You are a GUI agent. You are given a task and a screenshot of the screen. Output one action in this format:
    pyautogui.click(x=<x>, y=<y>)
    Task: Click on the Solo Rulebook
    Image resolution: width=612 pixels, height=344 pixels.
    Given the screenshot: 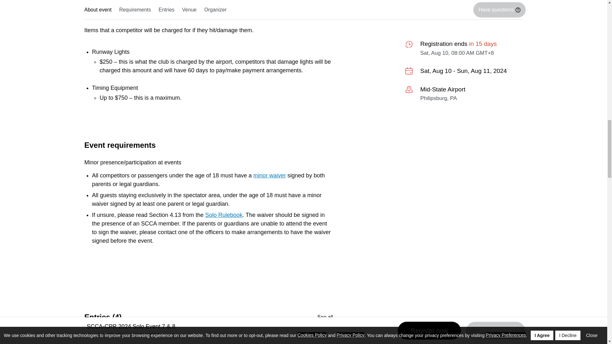 What is the action you would take?
    pyautogui.click(x=224, y=215)
    